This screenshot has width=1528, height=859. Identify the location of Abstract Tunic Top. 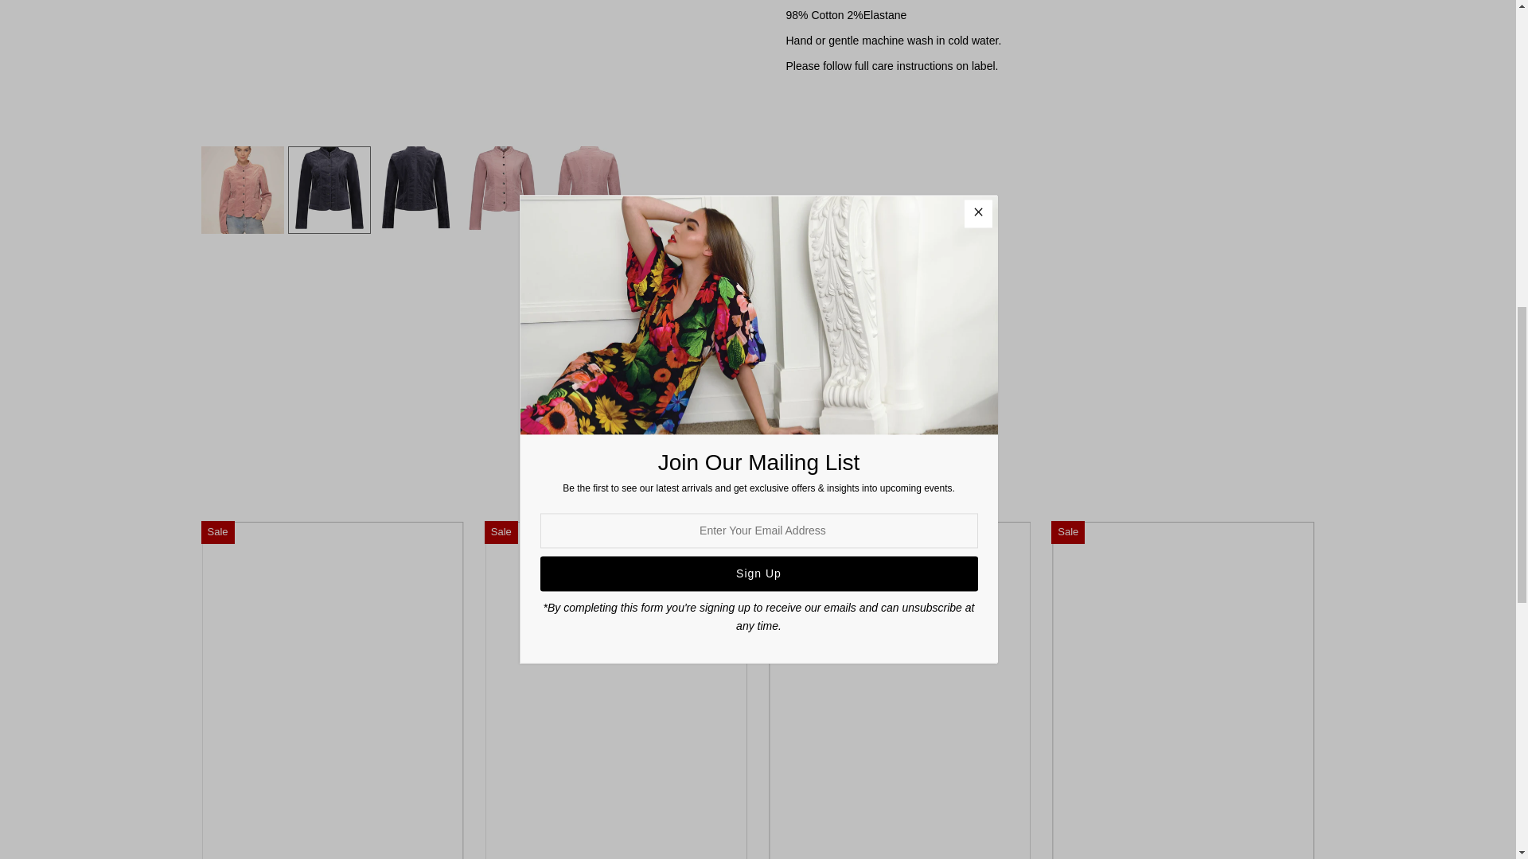
(899, 690).